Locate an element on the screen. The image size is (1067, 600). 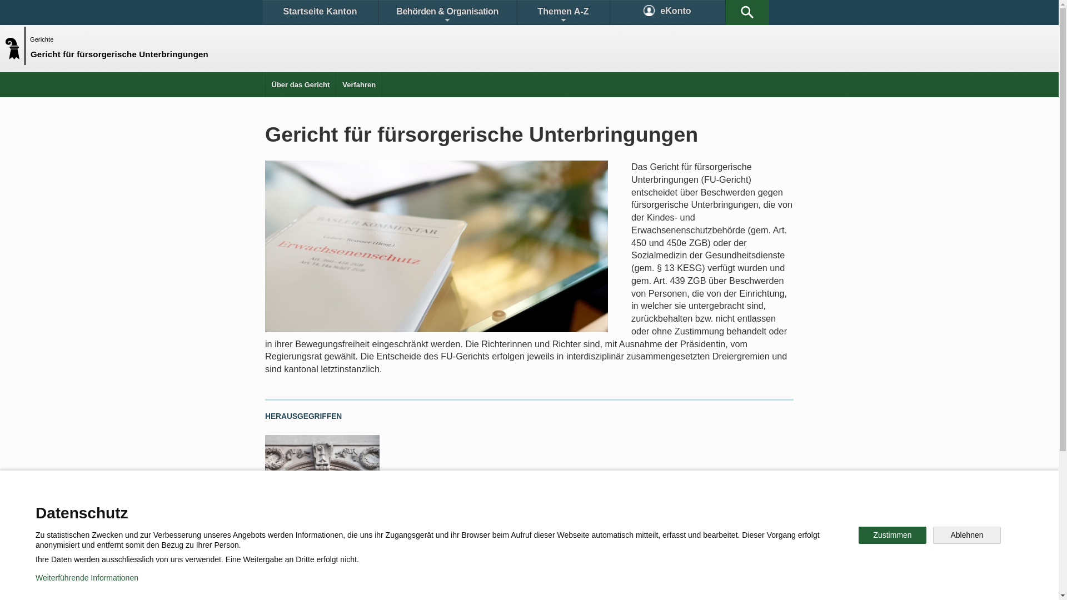
Ablehnen is located at coordinates (967, 536).